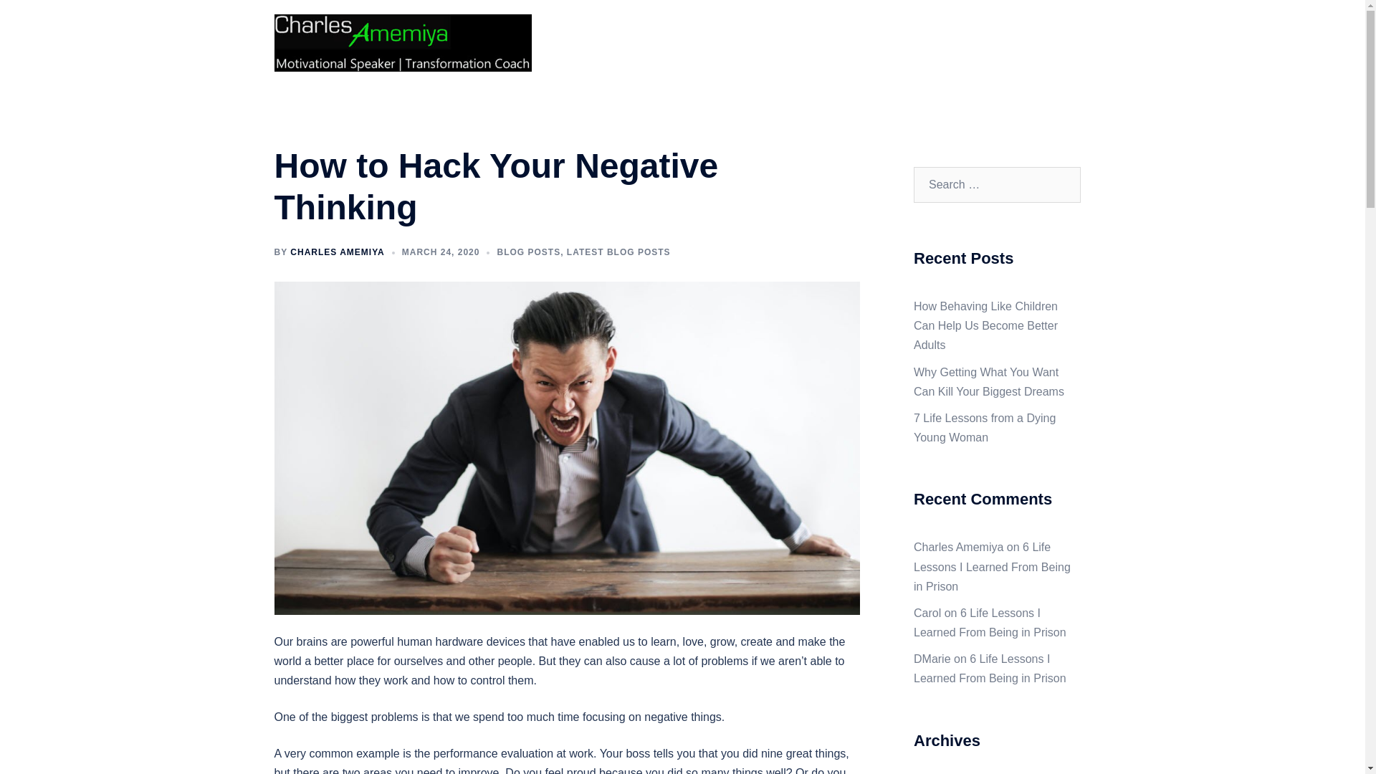 The height and width of the screenshot is (774, 1376). What do you see at coordinates (960, 43) in the screenshot?
I see `Workshops` at bounding box center [960, 43].